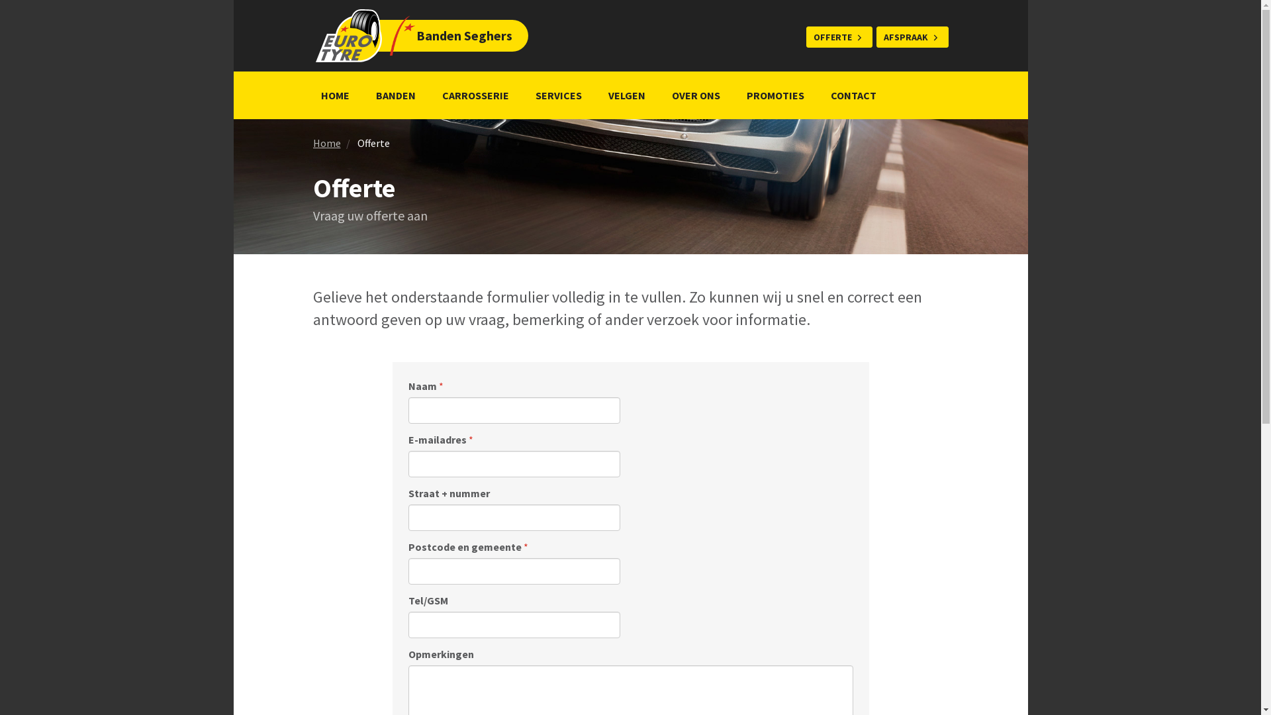 The width and height of the screenshot is (1271, 715). Describe the element at coordinates (558, 95) in the screenshot. I see `SERVICES` at that location.